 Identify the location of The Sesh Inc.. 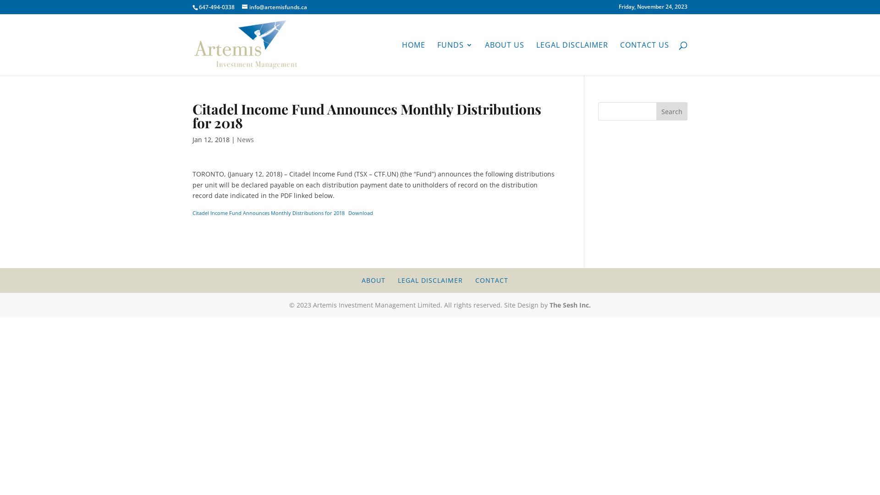
(570, 305).